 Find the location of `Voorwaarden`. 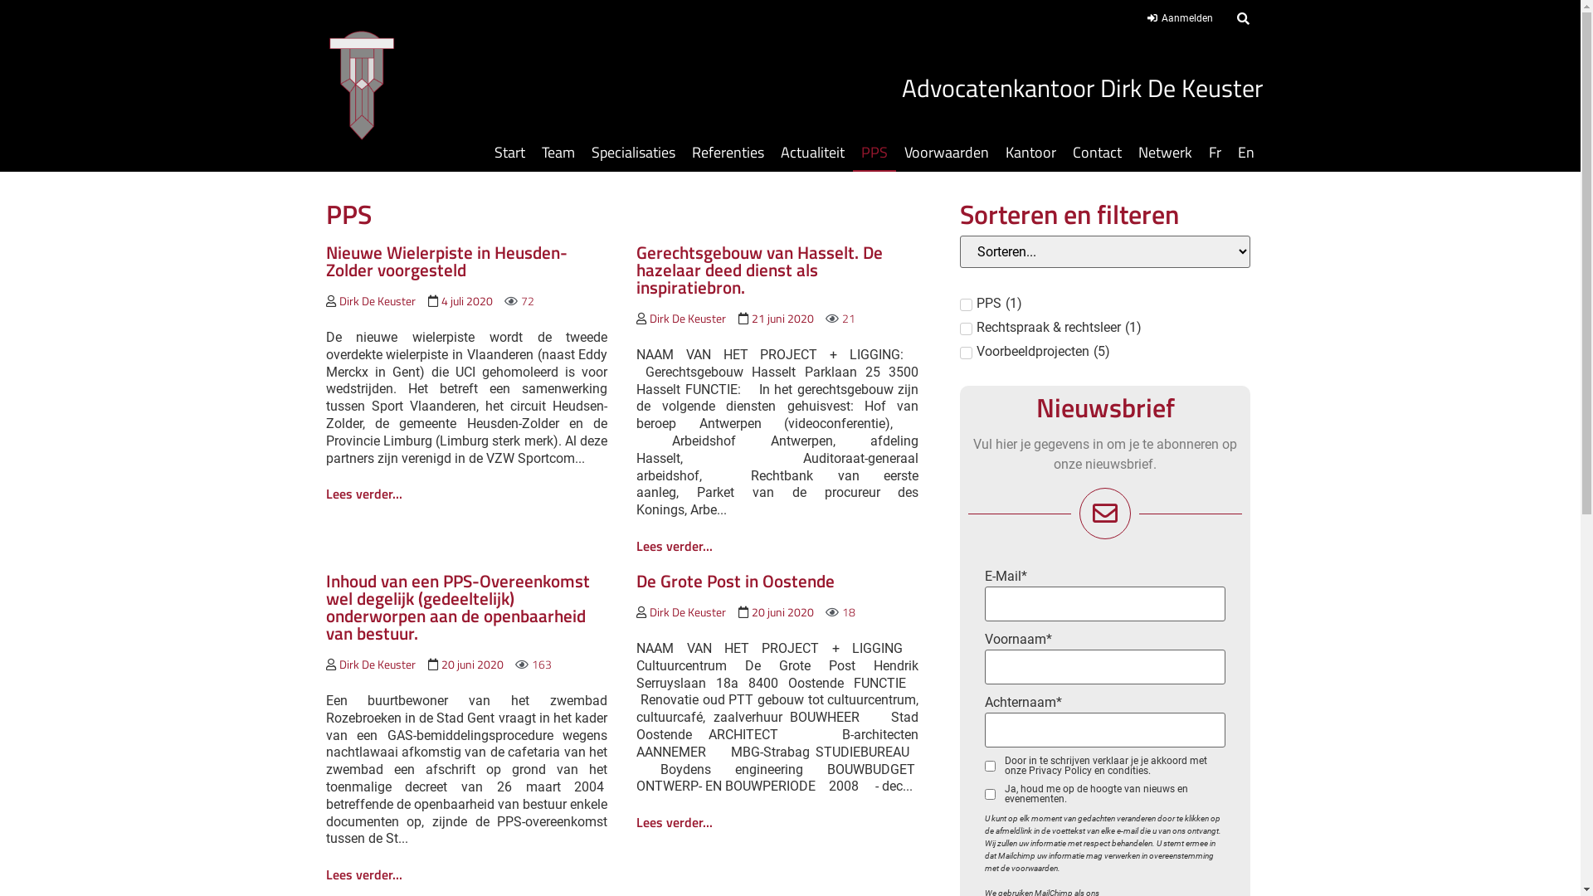

Voorwaarden is located at coordinates (947, 153).